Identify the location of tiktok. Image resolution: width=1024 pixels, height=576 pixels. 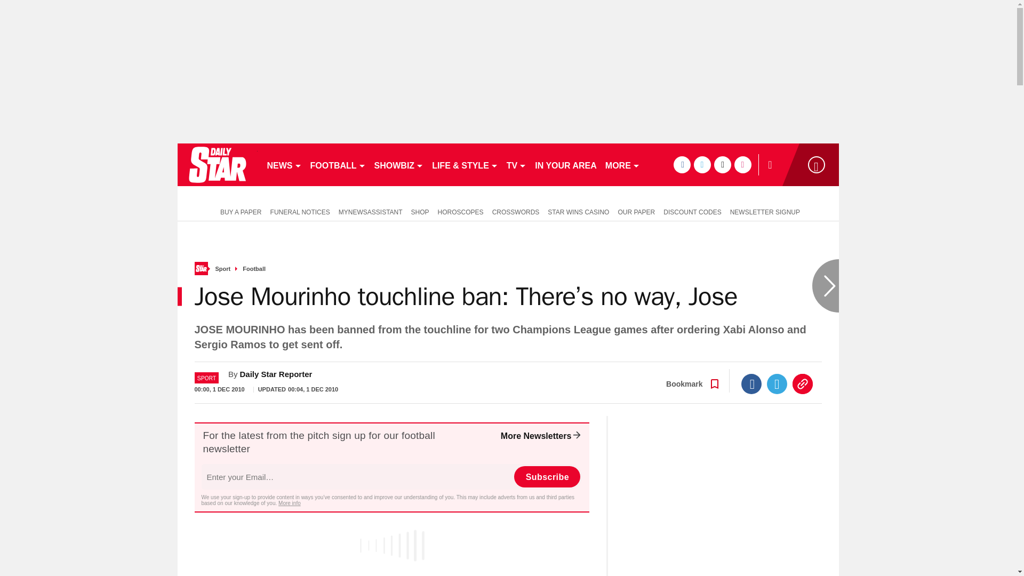
(722, 164).